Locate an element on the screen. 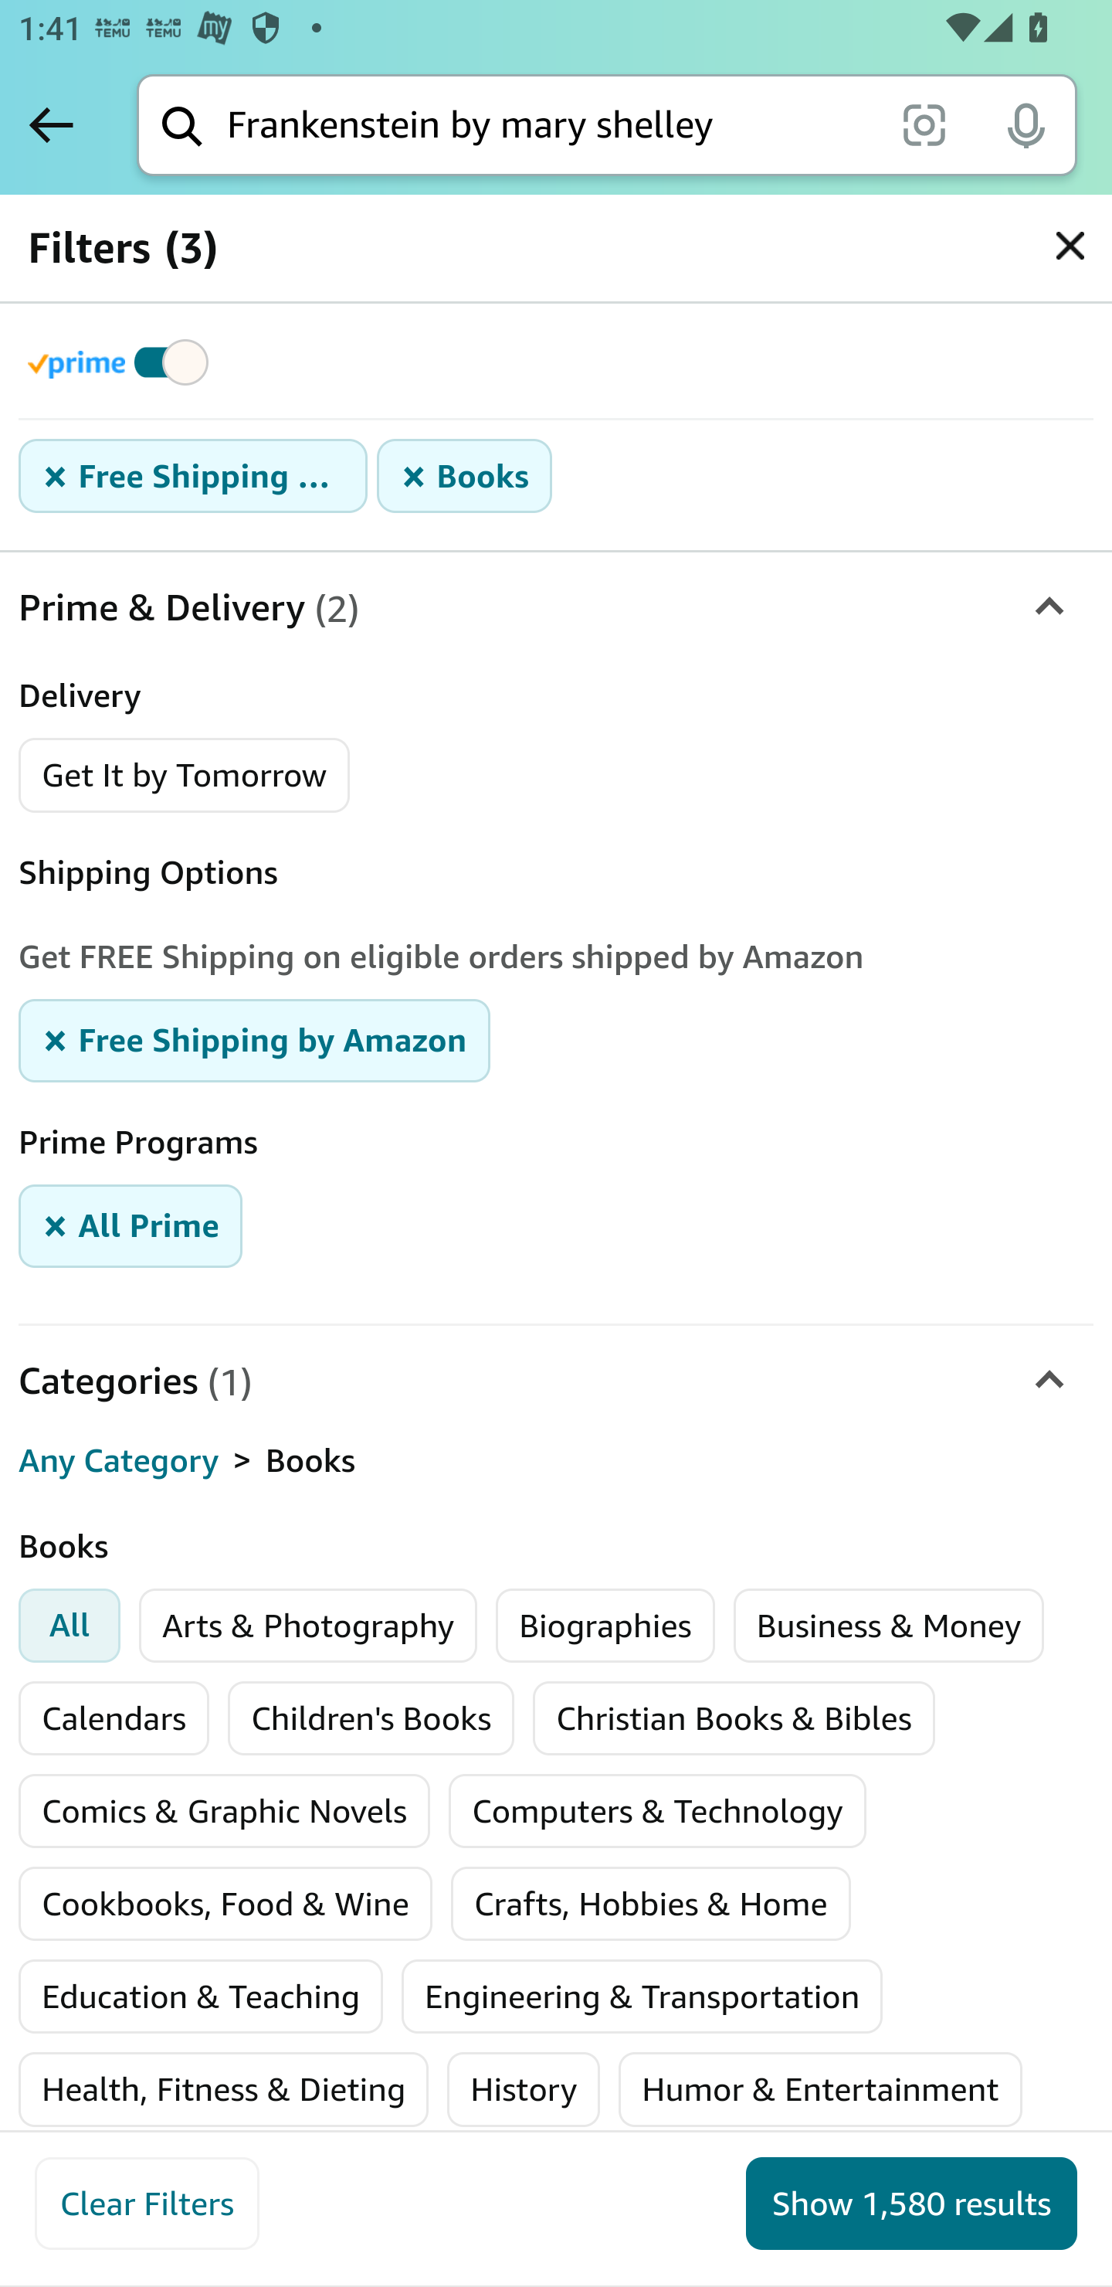 This screenshot has height=2287, width=1112. Business & Money is located at coordinates (888, 1626).